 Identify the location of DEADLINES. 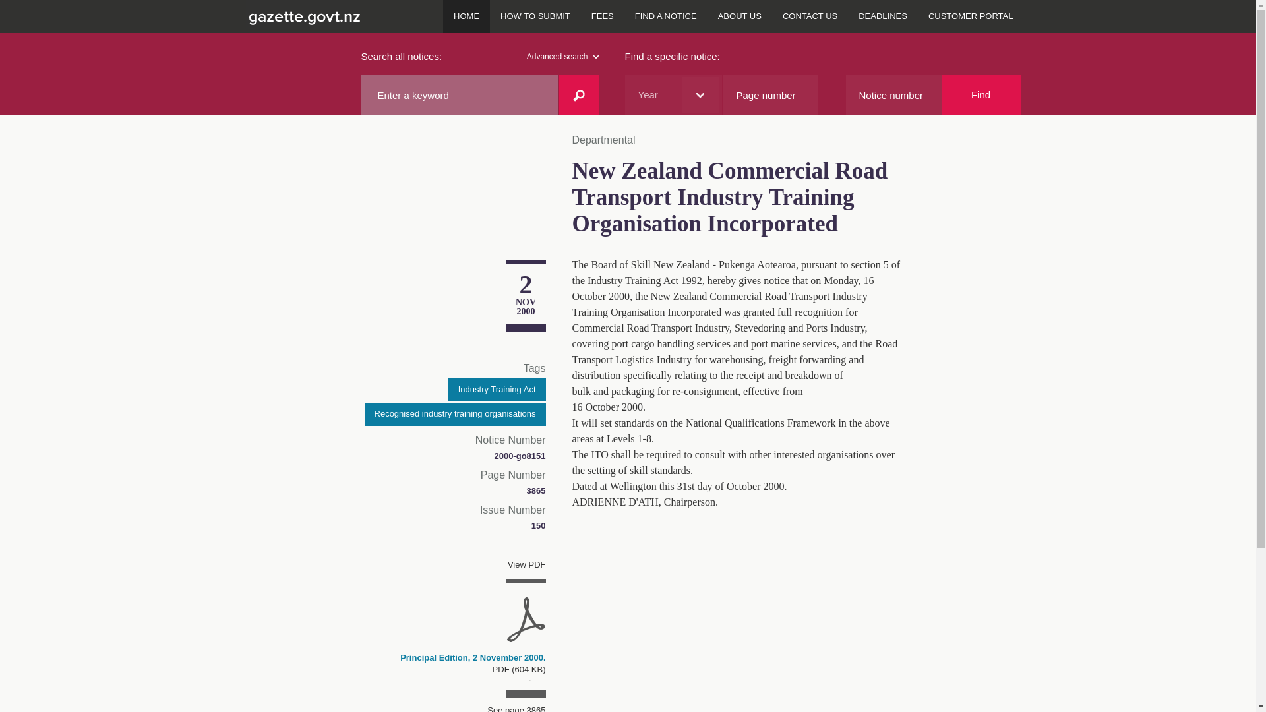
(883, 16).